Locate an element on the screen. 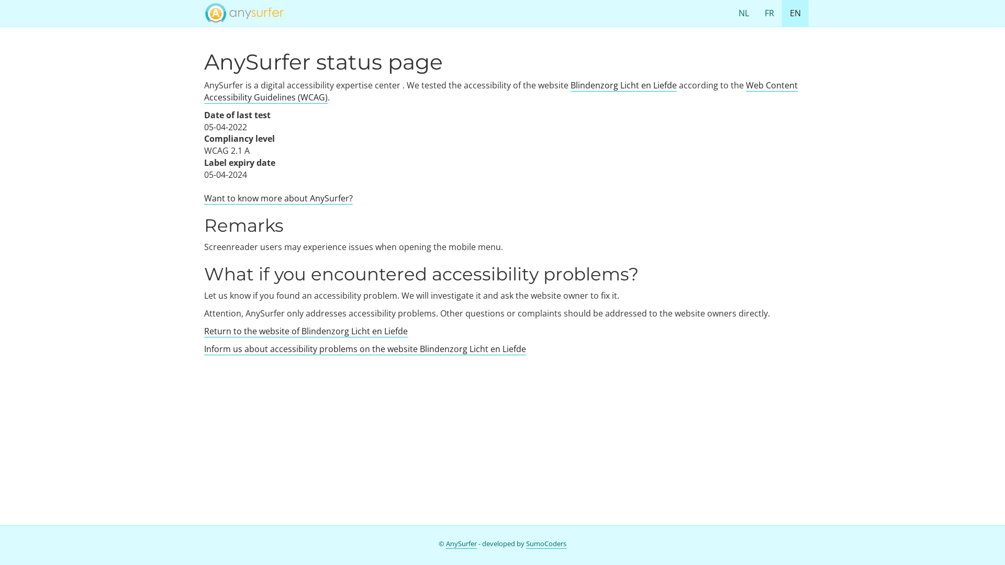 This screenshot has height=565, width=1005. Return to the website of Blindenzorg Licht en Liefde is located at coordinates (306, 332).